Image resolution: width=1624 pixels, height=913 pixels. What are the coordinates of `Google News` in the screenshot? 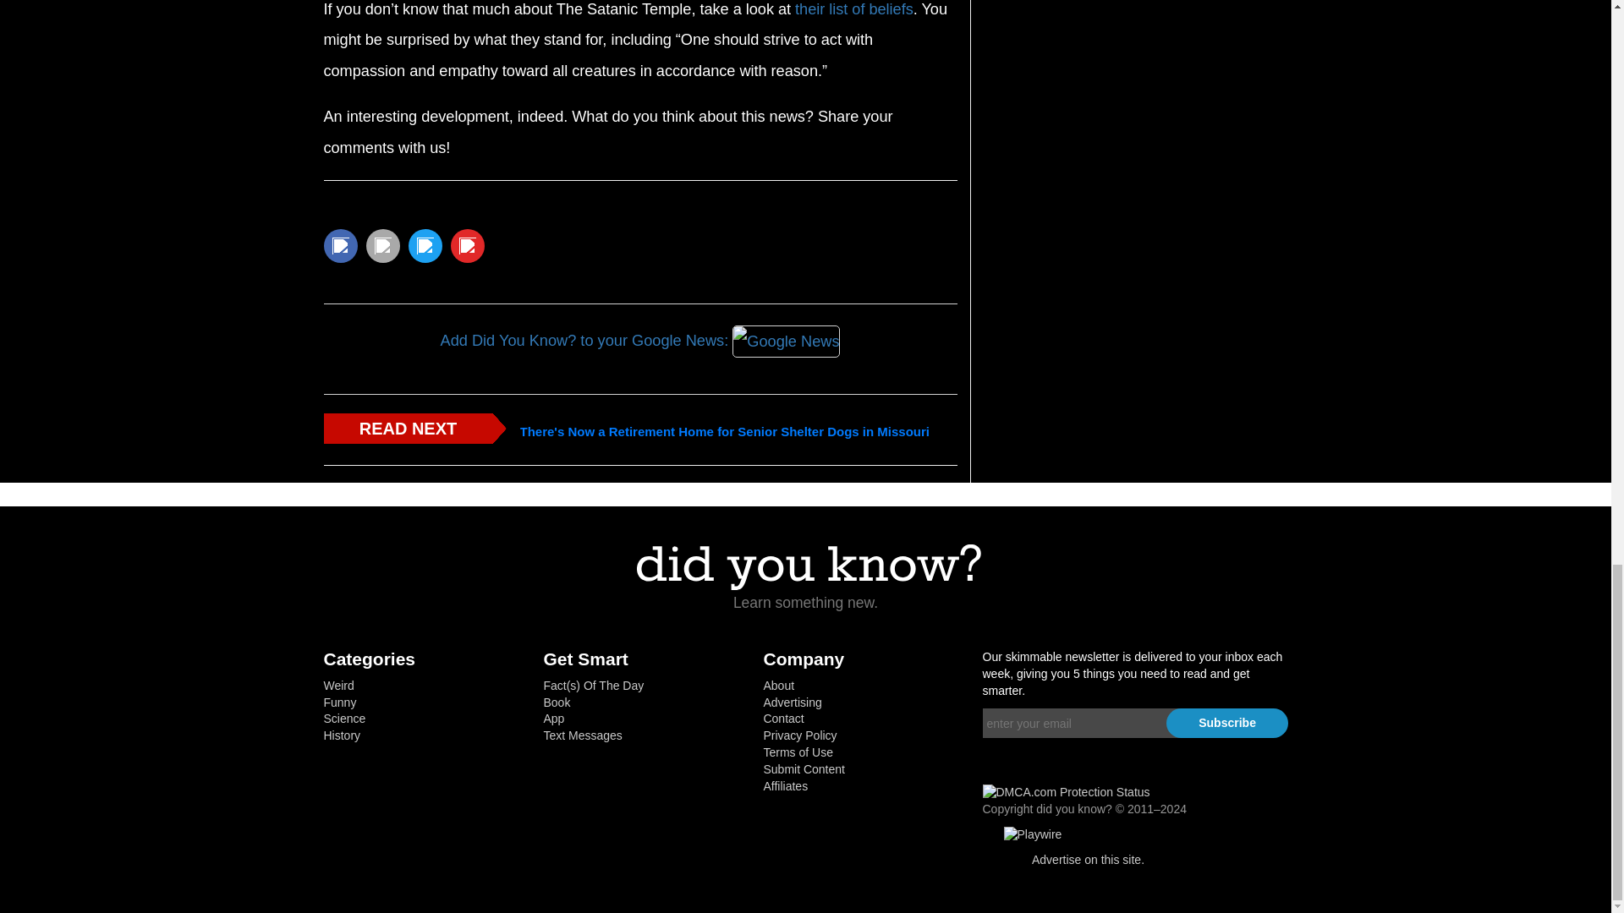 It's located at (785, 342).